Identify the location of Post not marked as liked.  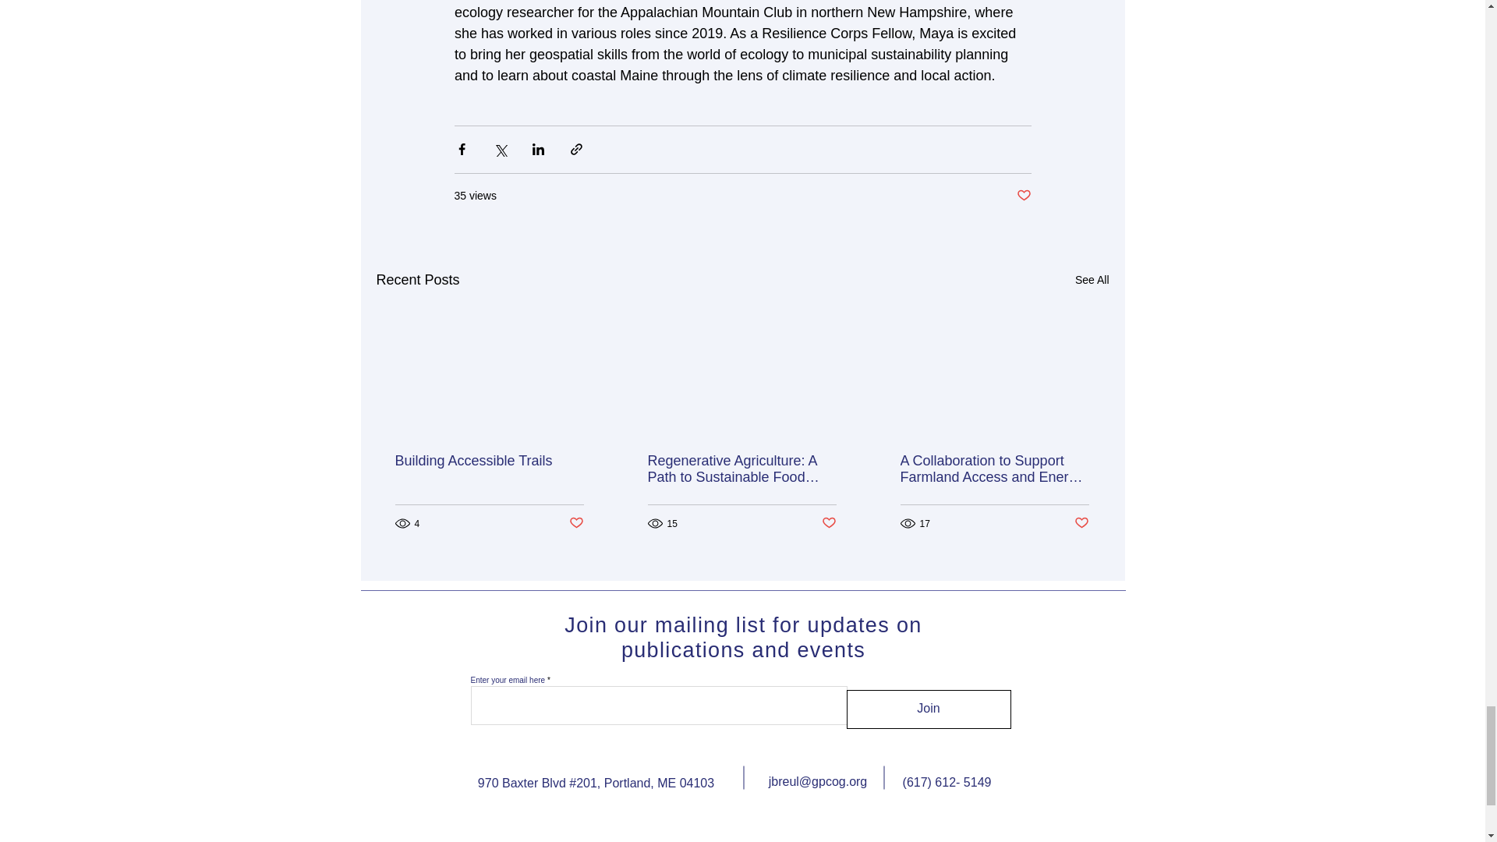
(575, 522).